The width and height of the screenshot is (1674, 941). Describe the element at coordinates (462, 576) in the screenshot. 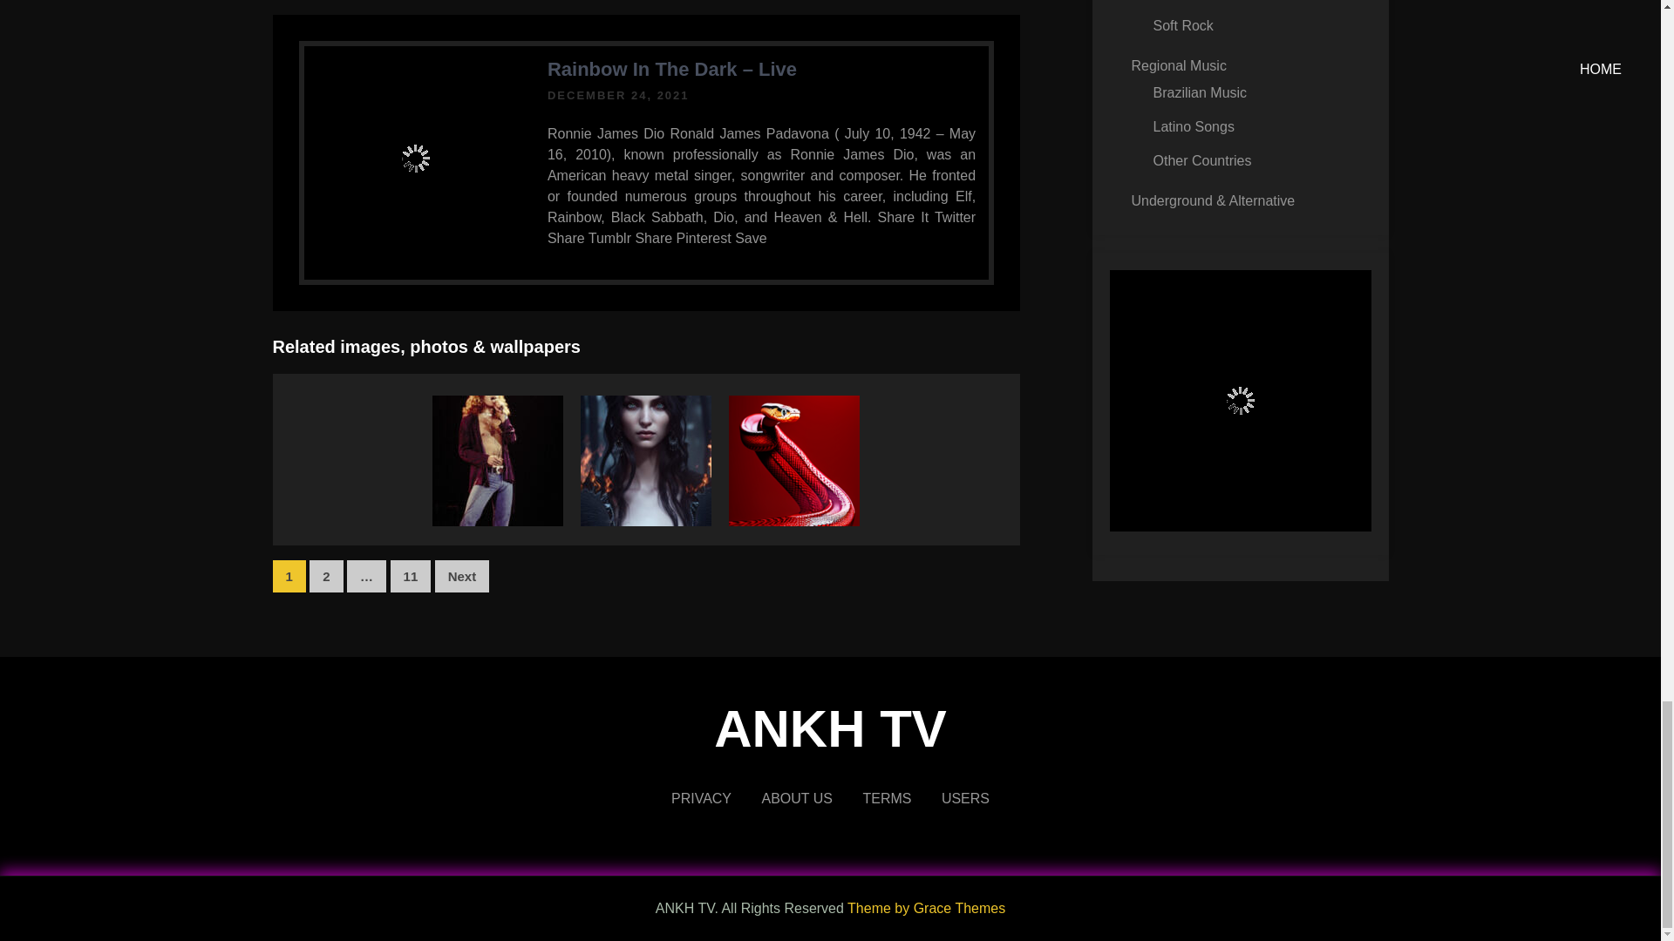

I see `Next` at that location.